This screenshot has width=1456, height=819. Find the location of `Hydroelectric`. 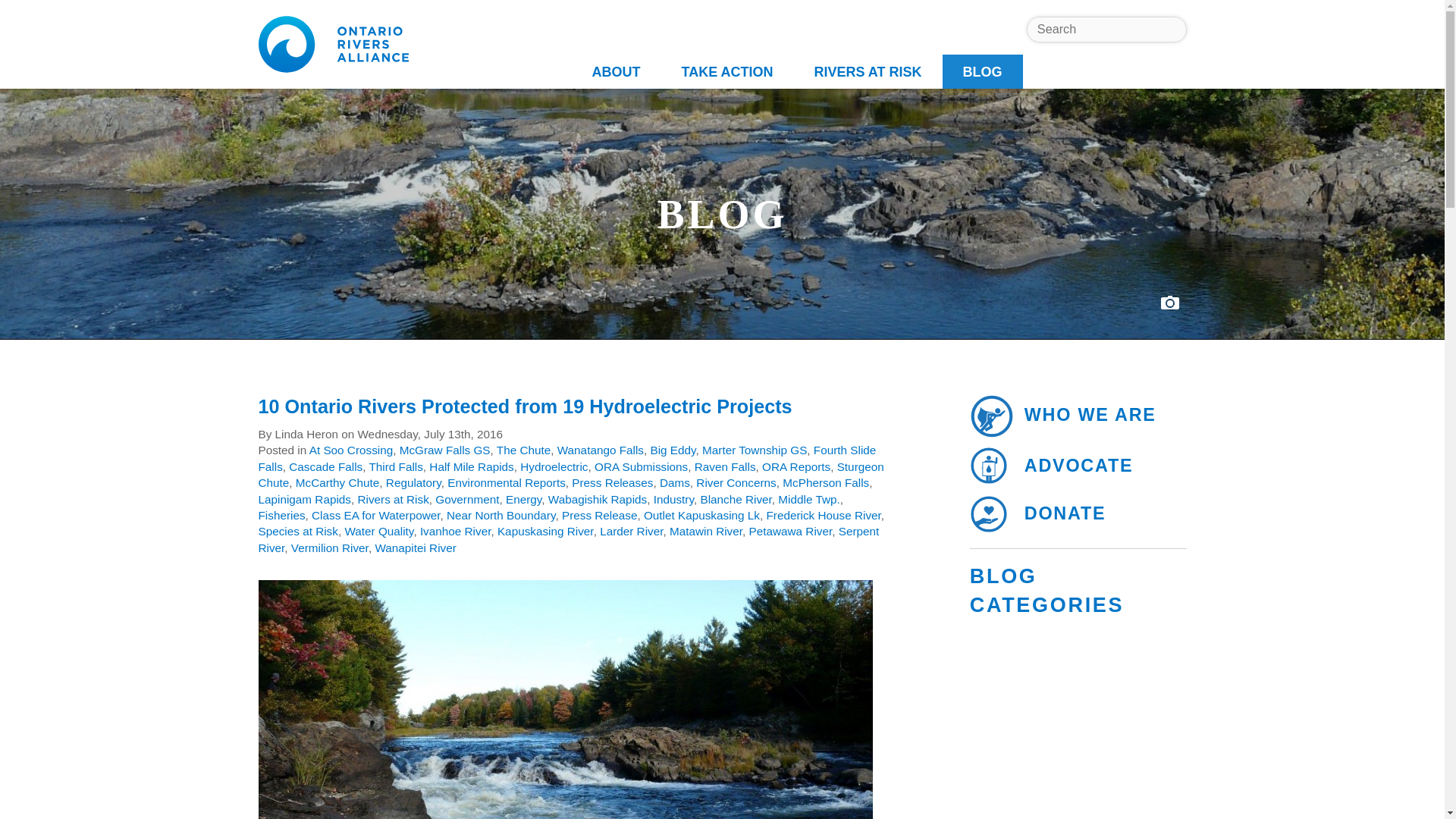

Hydroelectric is located at coordinates (554, 466).